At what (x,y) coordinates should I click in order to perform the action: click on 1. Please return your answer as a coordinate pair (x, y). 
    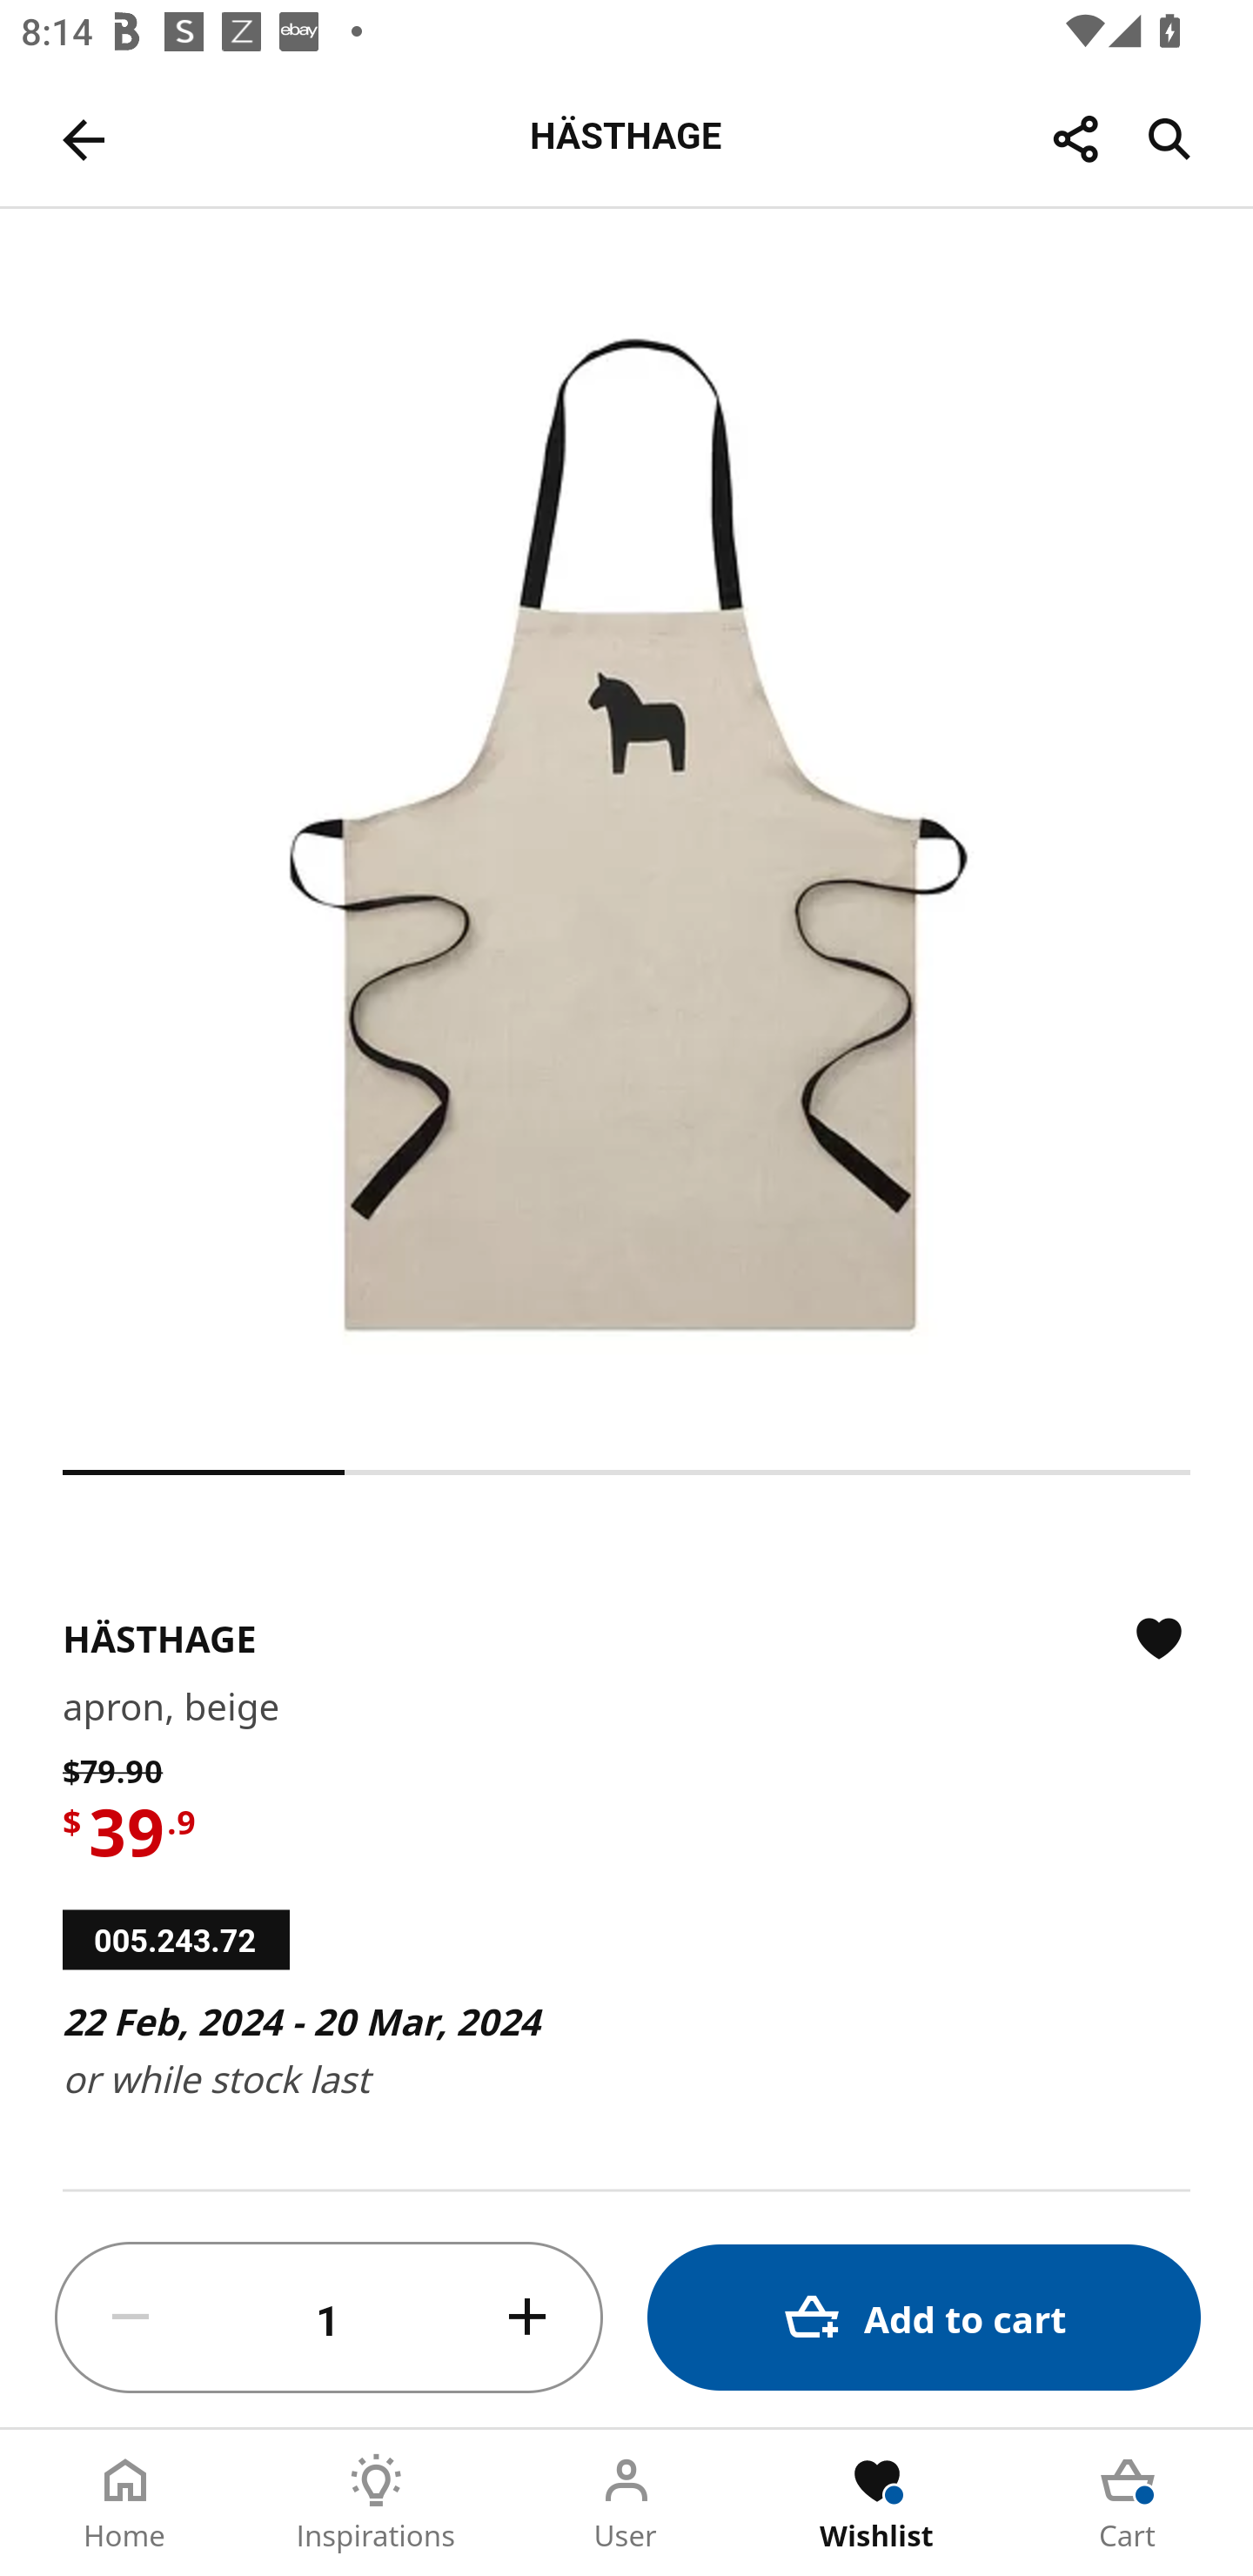
    Looking at the image, I should click on (329, 2318).